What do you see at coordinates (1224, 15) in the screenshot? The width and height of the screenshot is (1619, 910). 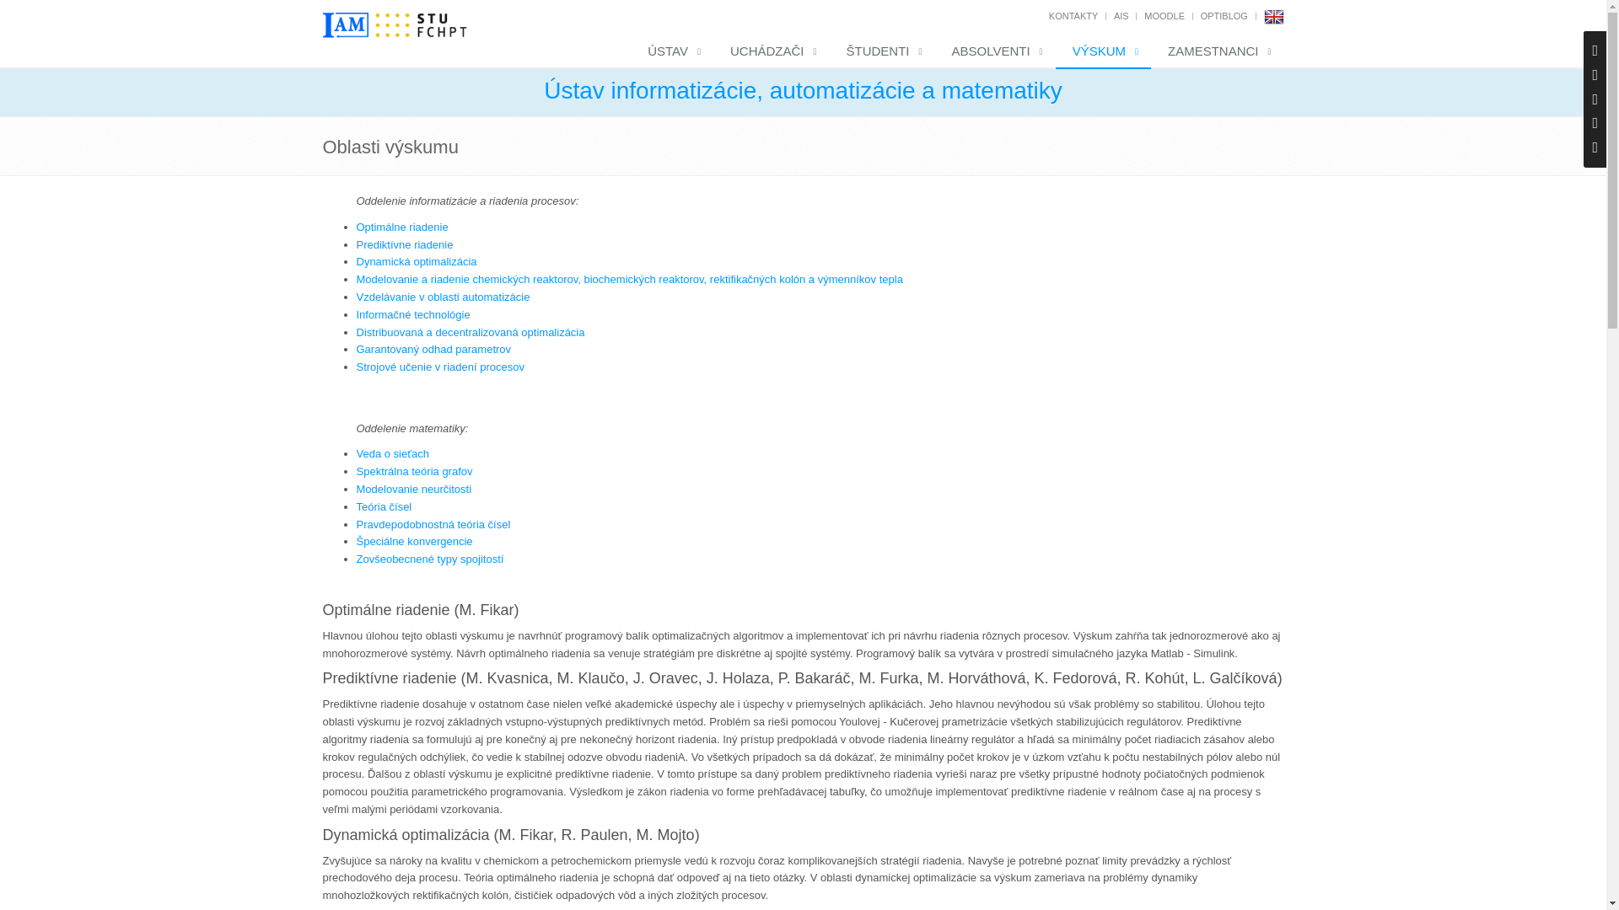 I see `OPTIBLOG` at bounding box center [1224, 15].